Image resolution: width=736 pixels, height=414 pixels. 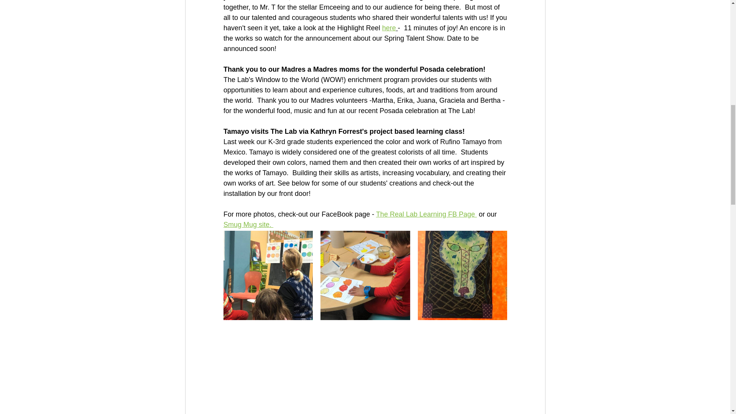 I want to click on The Real Lab Learning FB Page , so click(x=426, y=214).